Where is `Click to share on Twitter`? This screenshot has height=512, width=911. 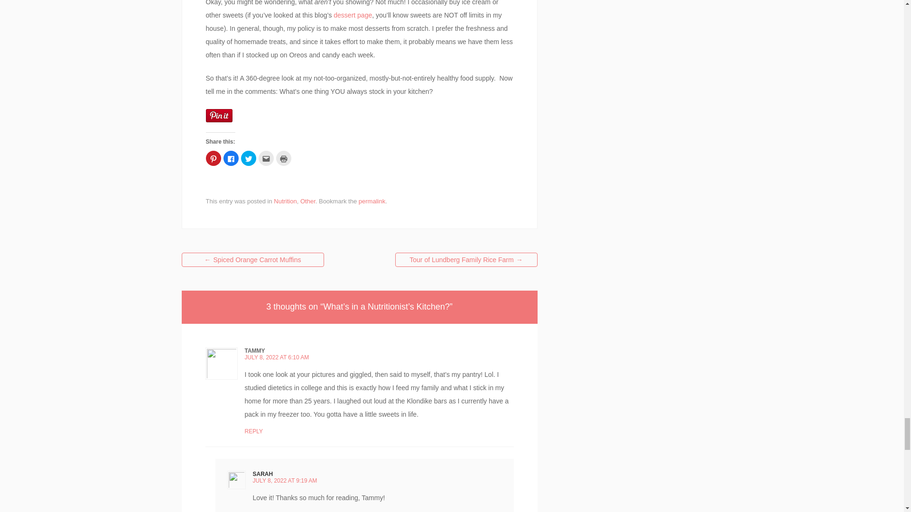
Click to share on Twitter is located at coordinates (249, 158).